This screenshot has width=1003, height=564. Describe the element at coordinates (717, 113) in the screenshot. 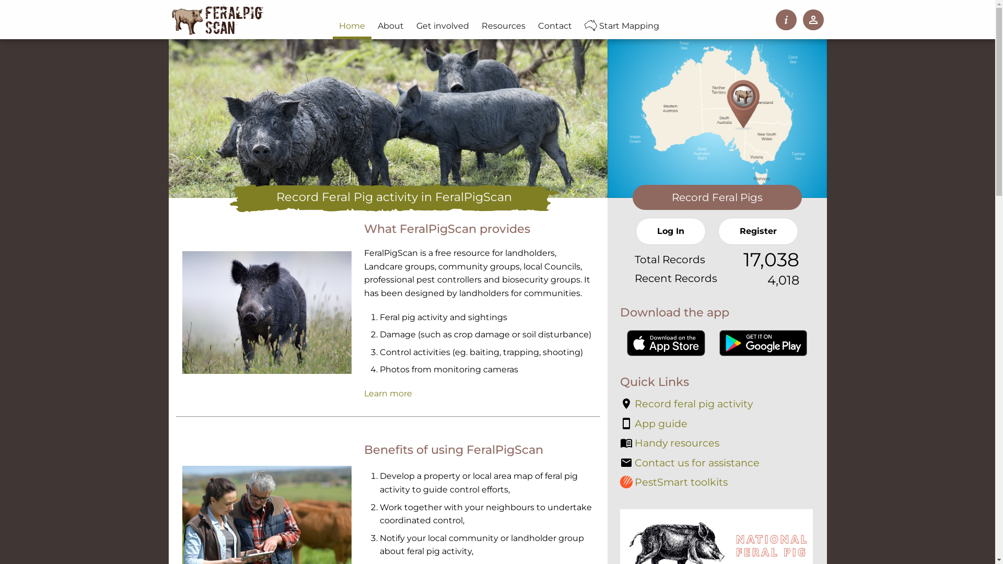

I see `Click to Start Mapping` at that location.